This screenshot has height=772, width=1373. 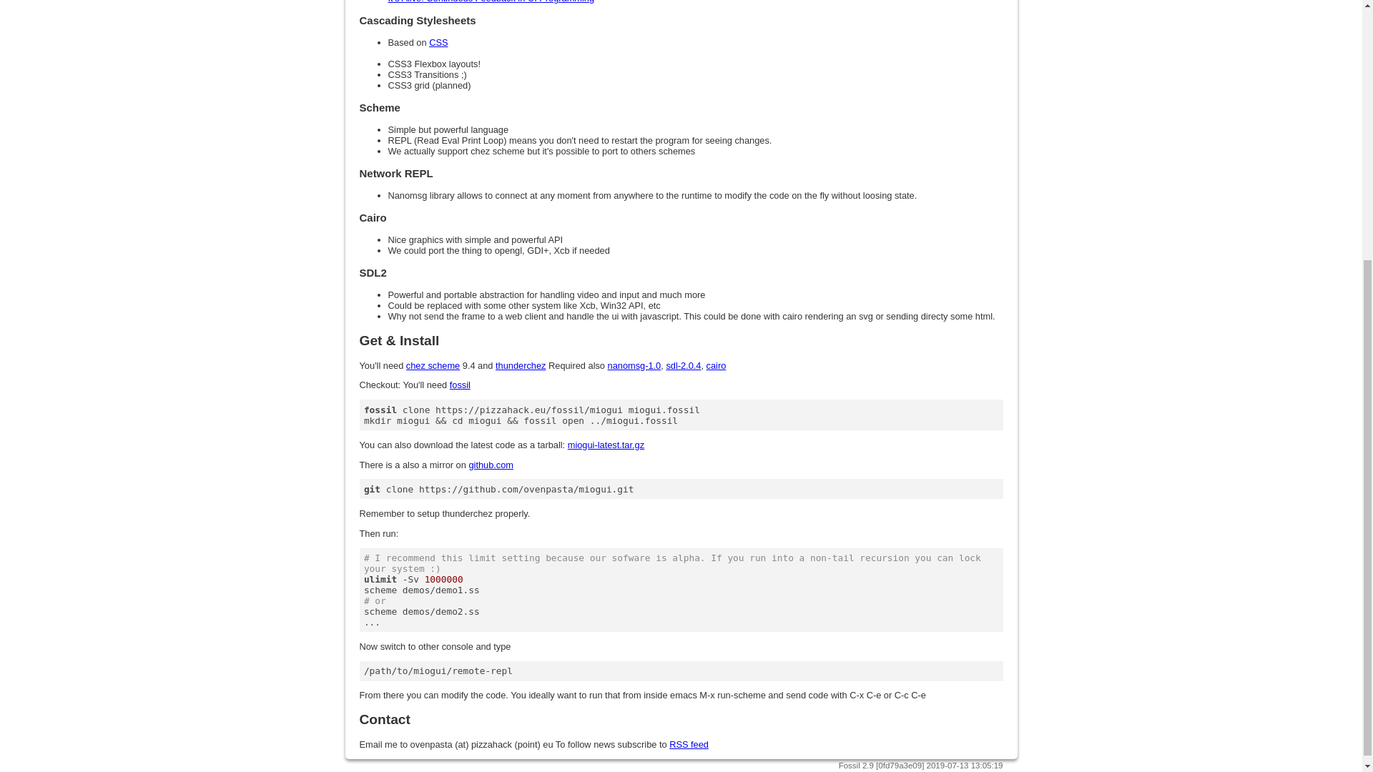 I want to click on CSS, so click(x=438, y=41).